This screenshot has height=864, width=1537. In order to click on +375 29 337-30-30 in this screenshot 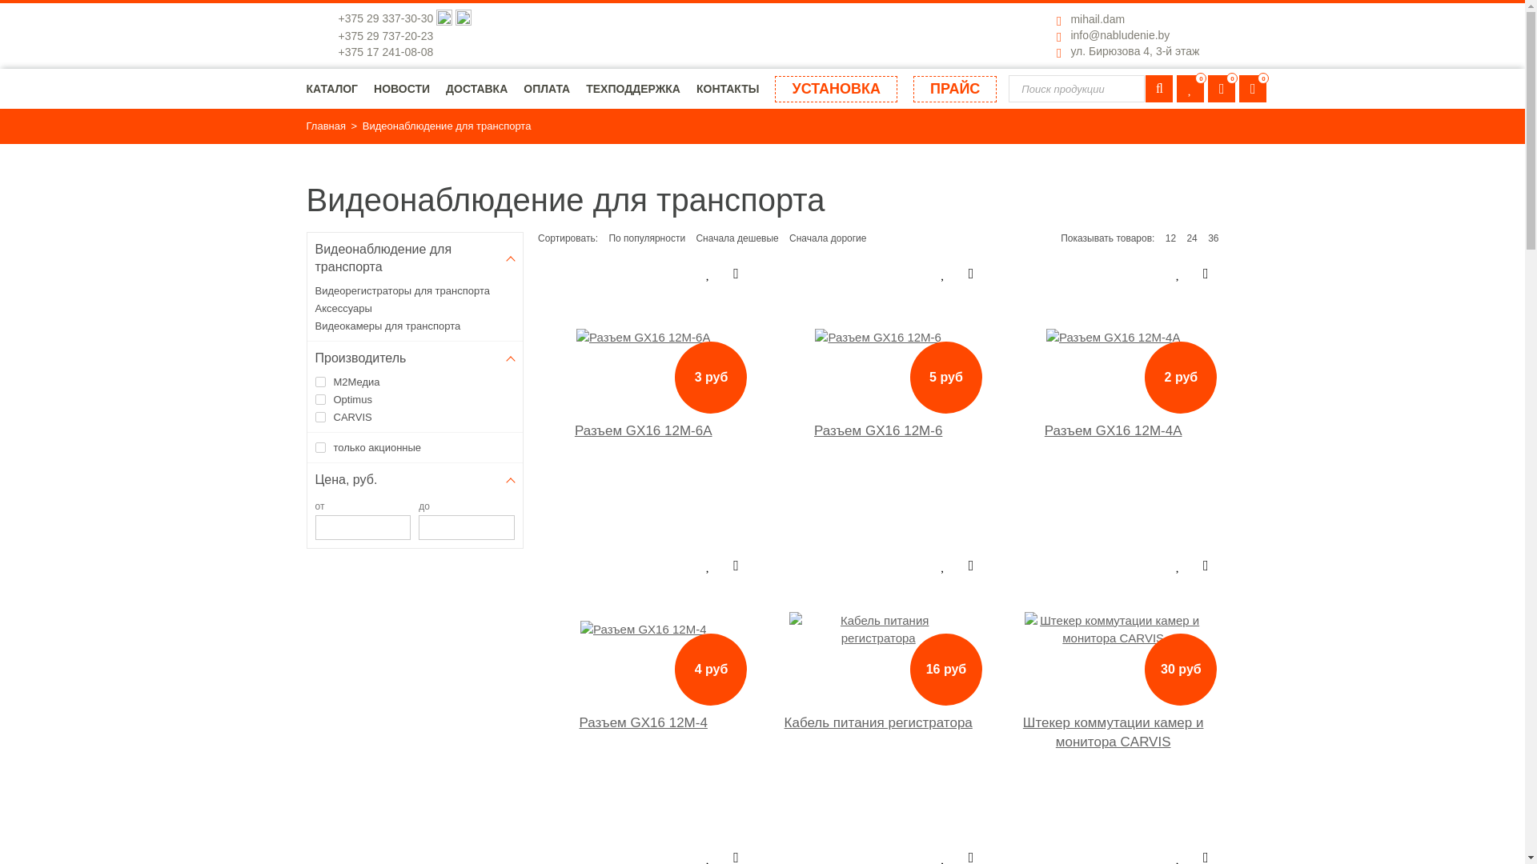, I will do `click(387, 18)`.